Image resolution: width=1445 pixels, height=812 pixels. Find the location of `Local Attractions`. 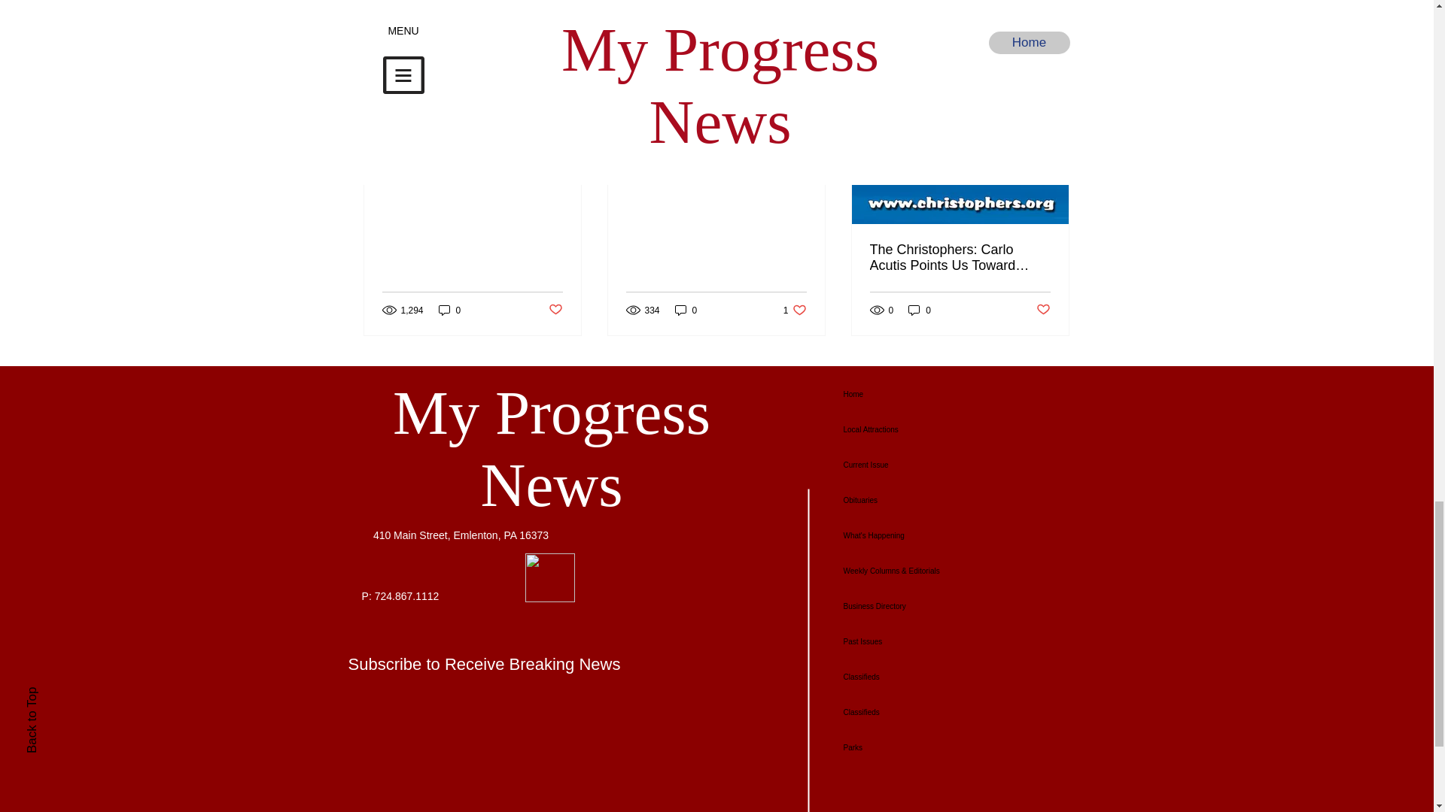

Local Attractions is located at coordinates (939, 429).